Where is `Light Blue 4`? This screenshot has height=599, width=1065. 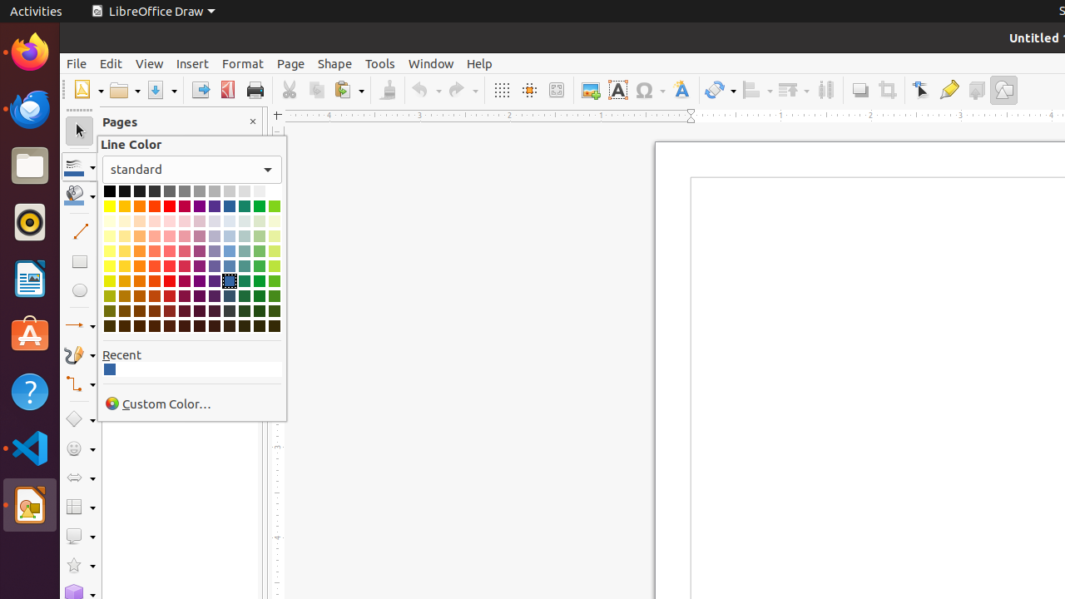
Light Blue 4 is located at coordinates (230, 221).